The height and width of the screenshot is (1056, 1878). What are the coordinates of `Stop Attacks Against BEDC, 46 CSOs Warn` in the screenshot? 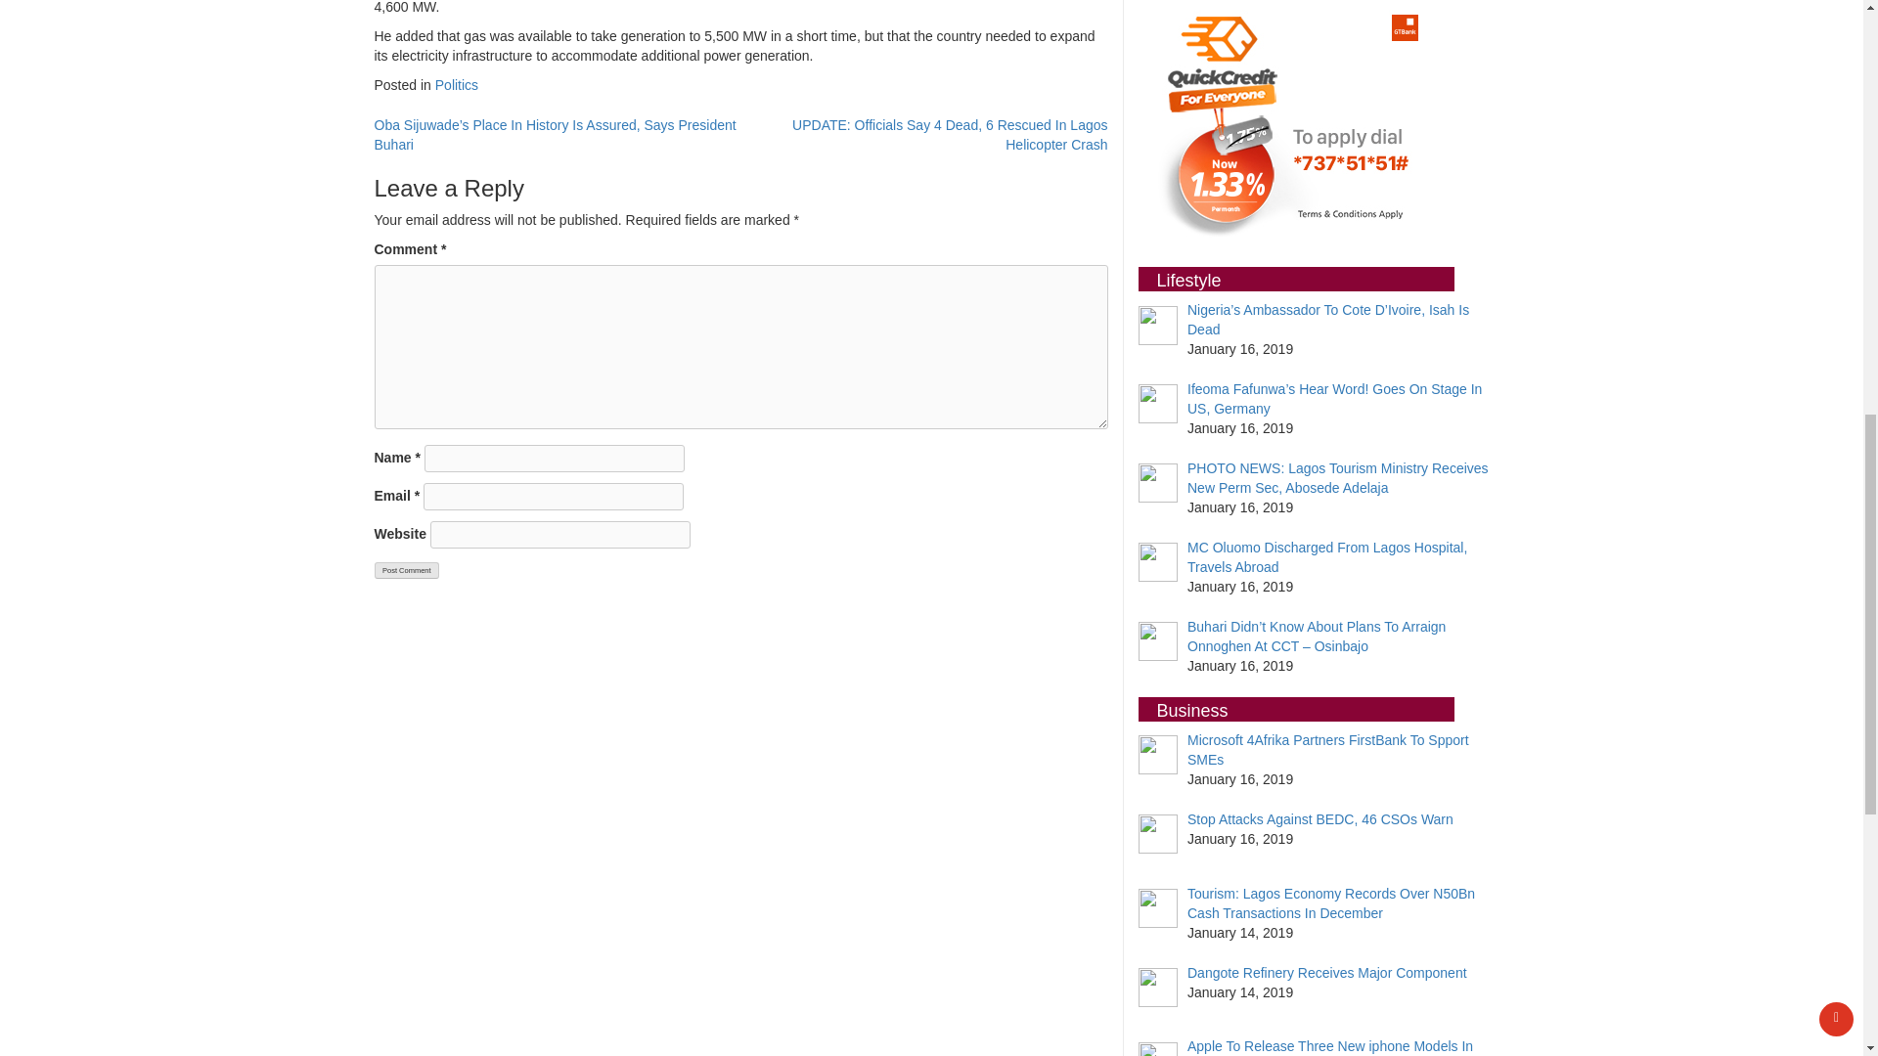 It's located at (1320, 819).